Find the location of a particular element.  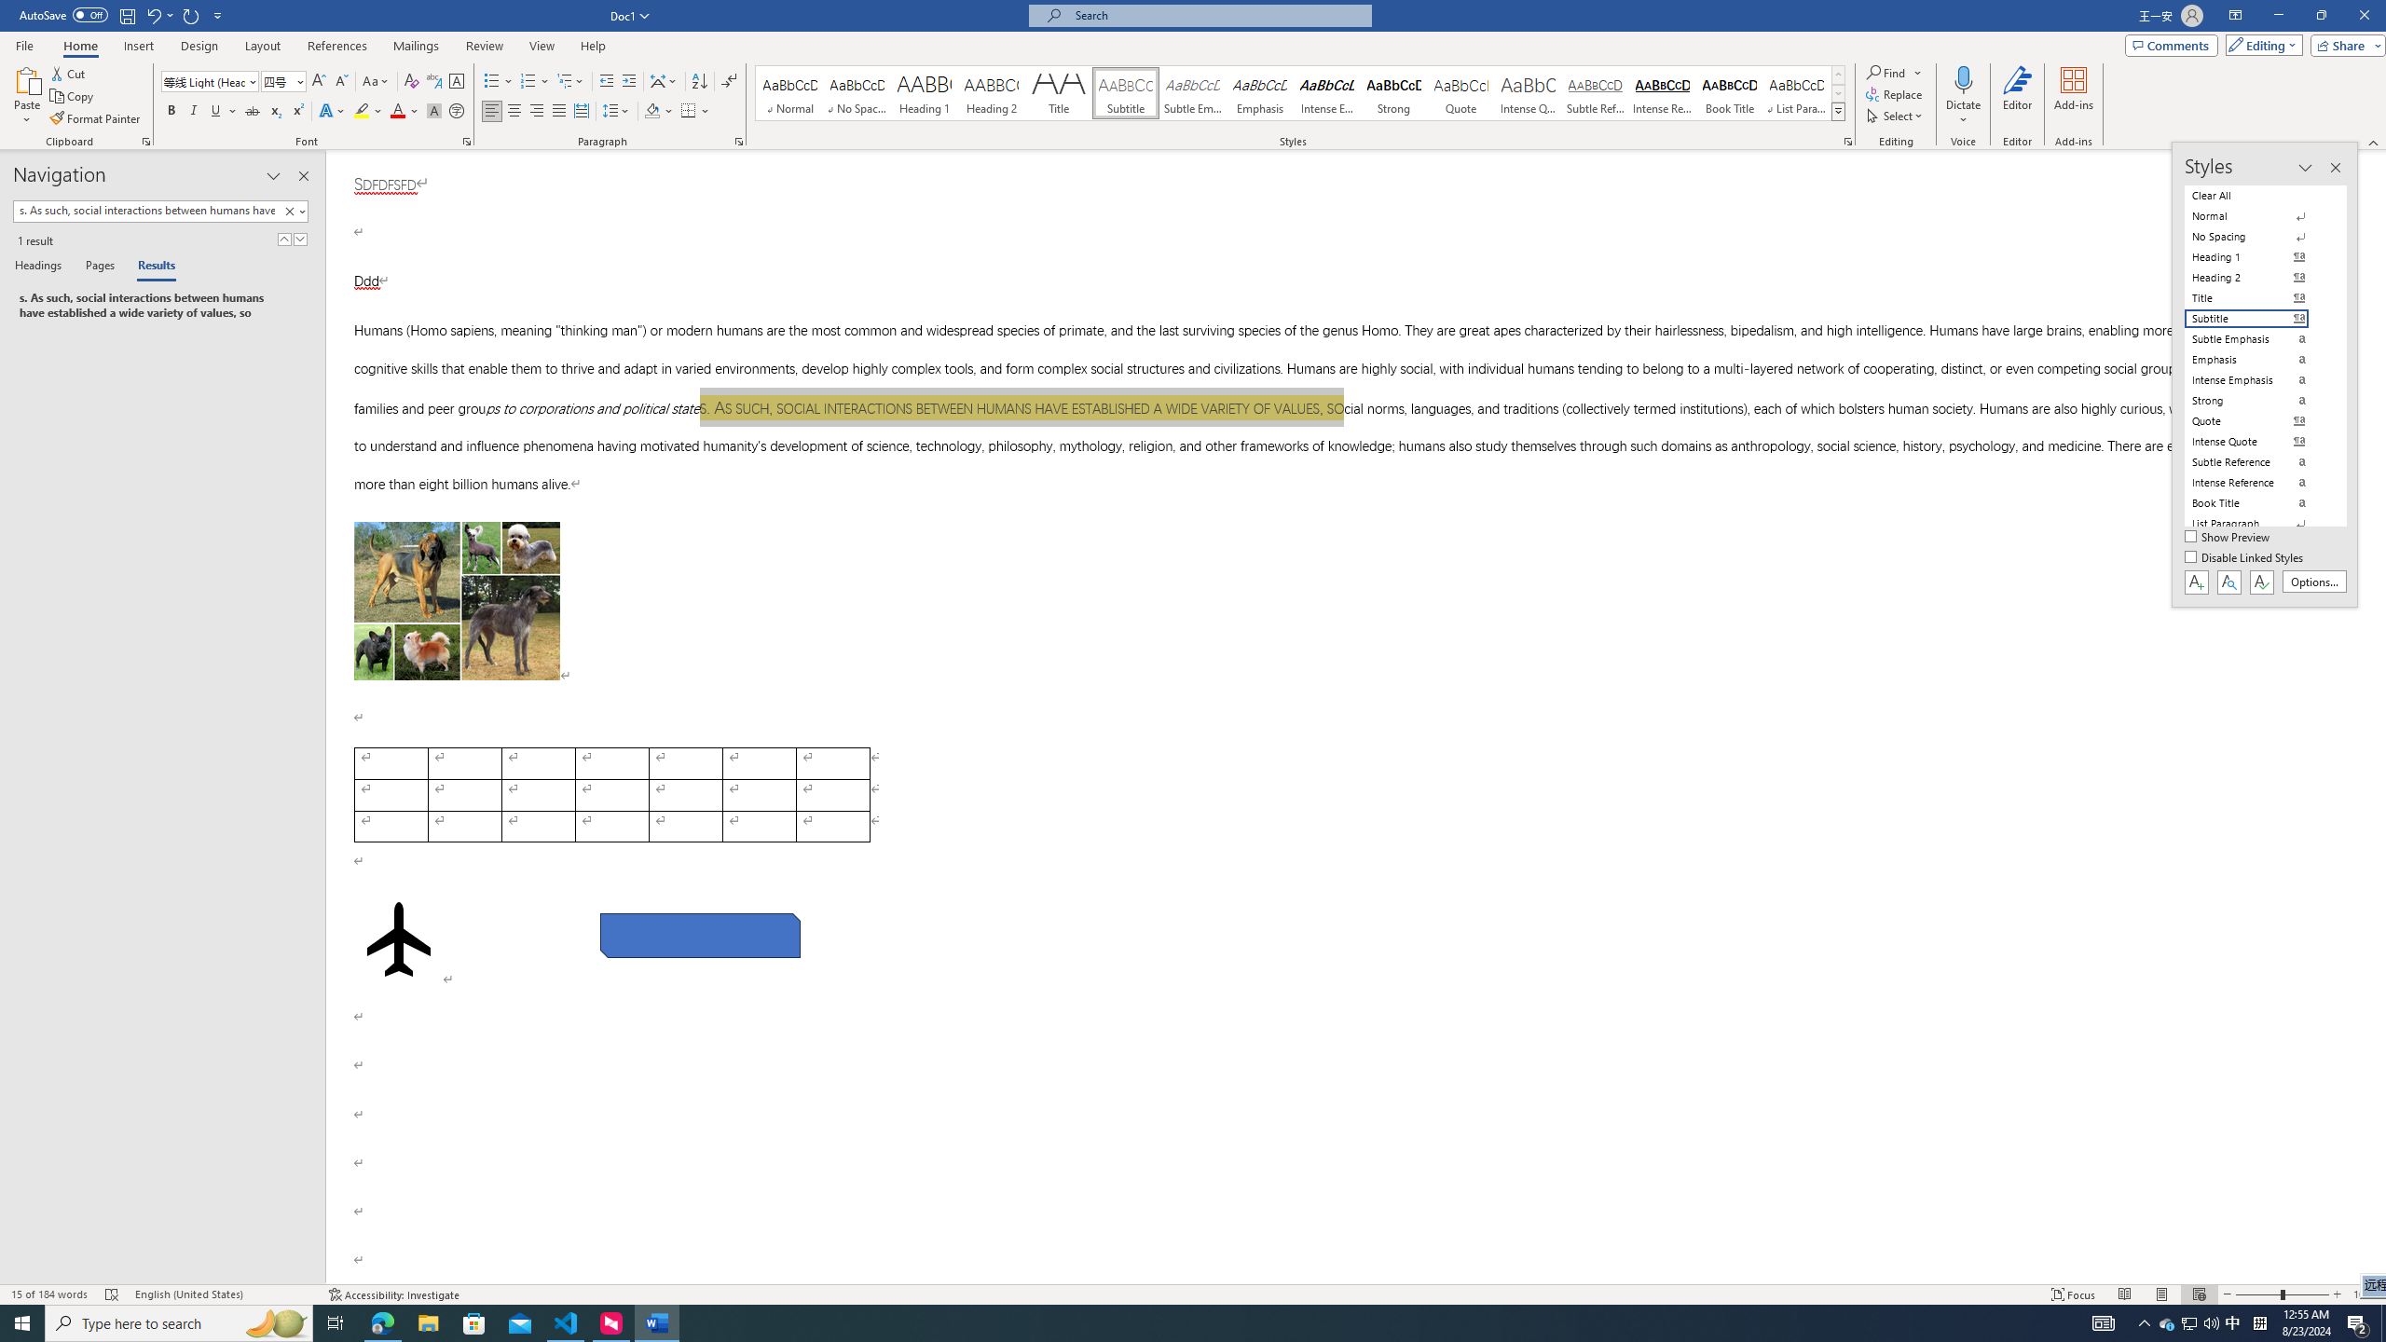

Line and Paragraph Spacing is located at coordinates (617, 112).